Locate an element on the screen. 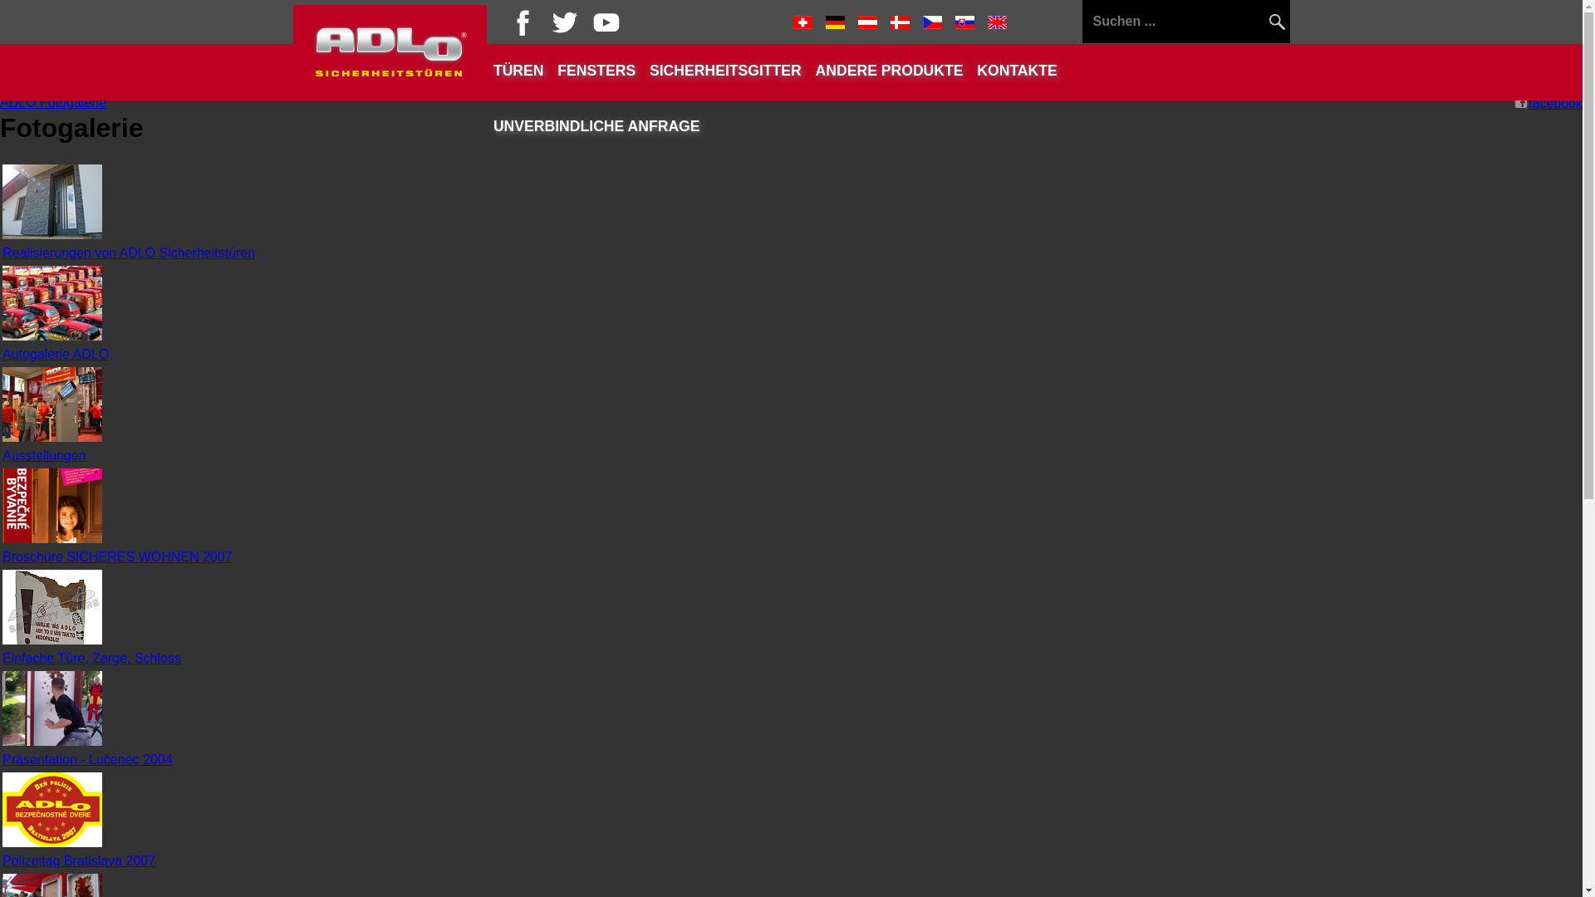  SICHERHEITSGITTER is located at coordinates (726, 71).